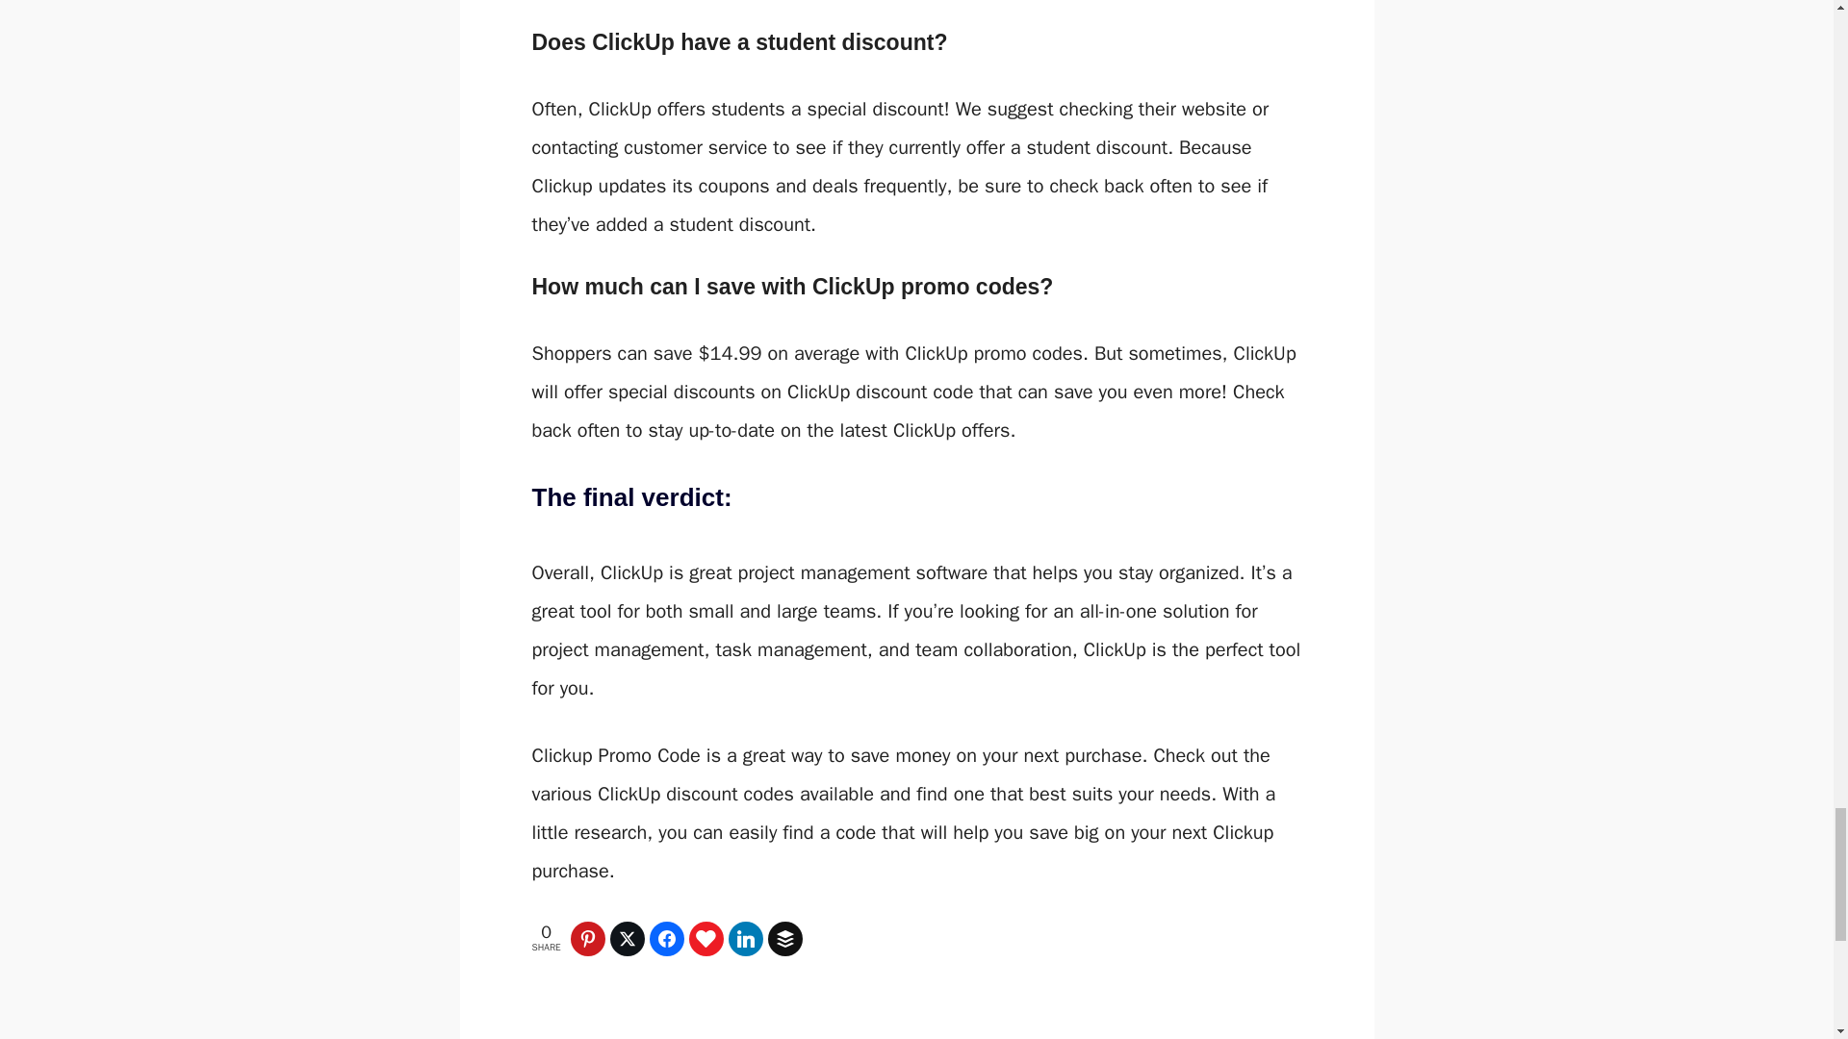 This screenshot has height=1039, width=1848. Describe the element at coordinates (787, 938) in the screenshot. I see `Share on Buffer` at that location.